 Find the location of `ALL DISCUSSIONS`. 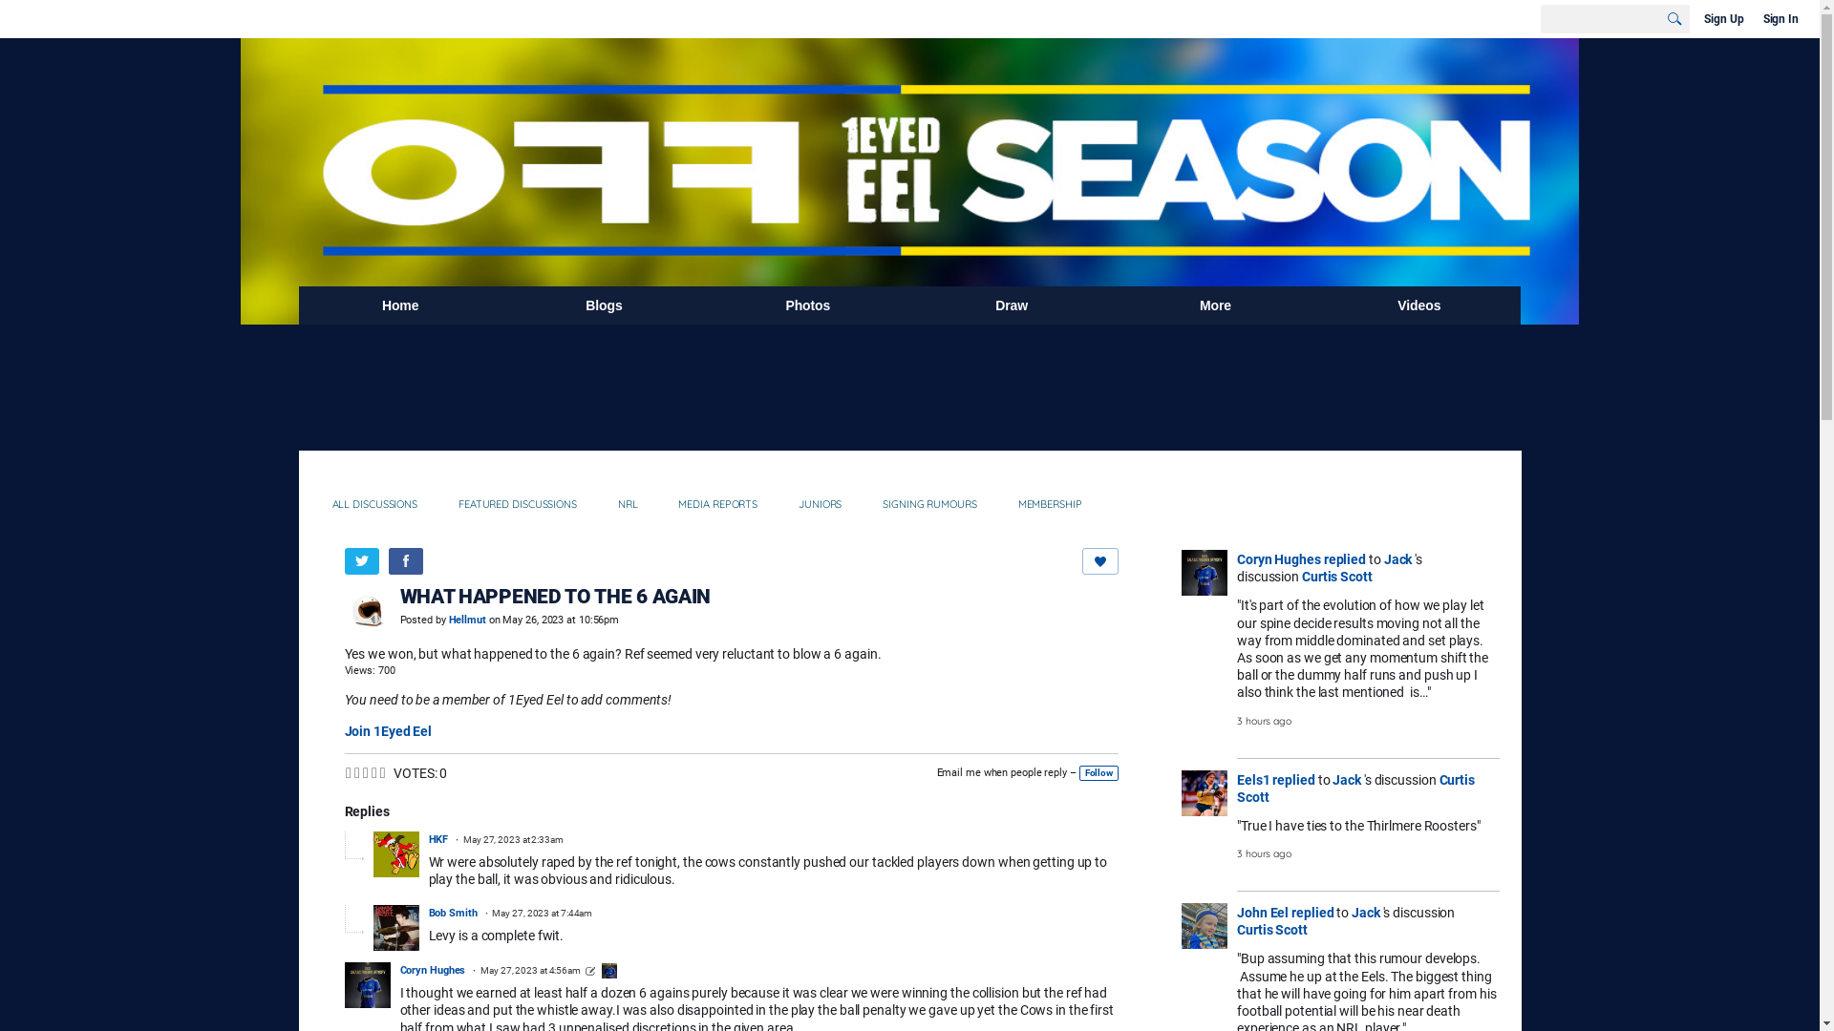

ALL DISCUSSIONS is located at coordinates (375, 504).